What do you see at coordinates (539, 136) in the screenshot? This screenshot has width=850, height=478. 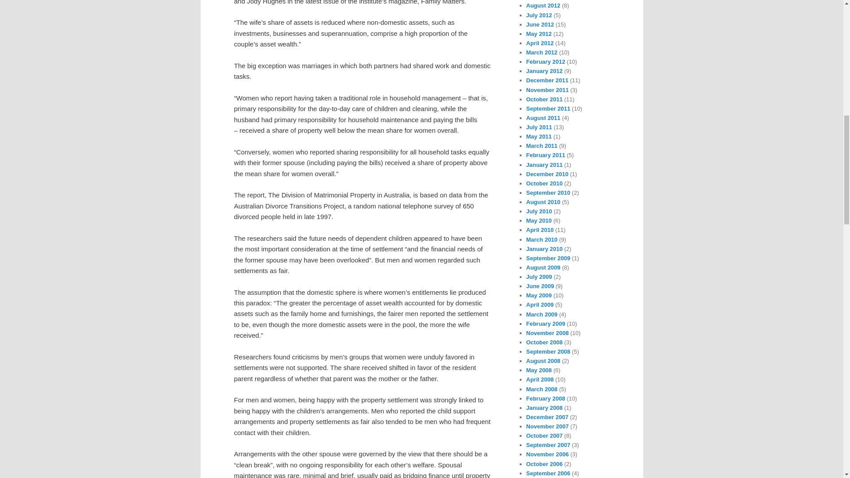 I see `May 2011` at bounding box center [539, 136].